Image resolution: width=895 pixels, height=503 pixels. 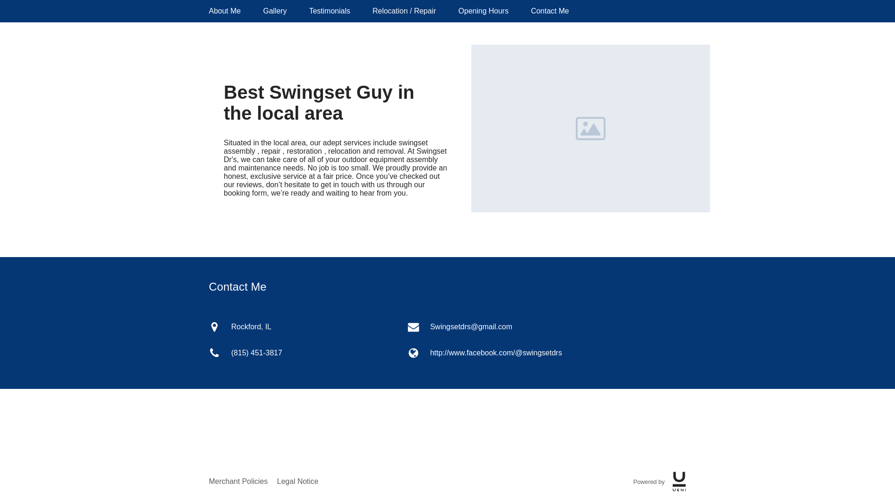 What do you see at coordinates (306, 327) in the screenshot?
I see `Rockford, IL` at bounding box center [306, 327].